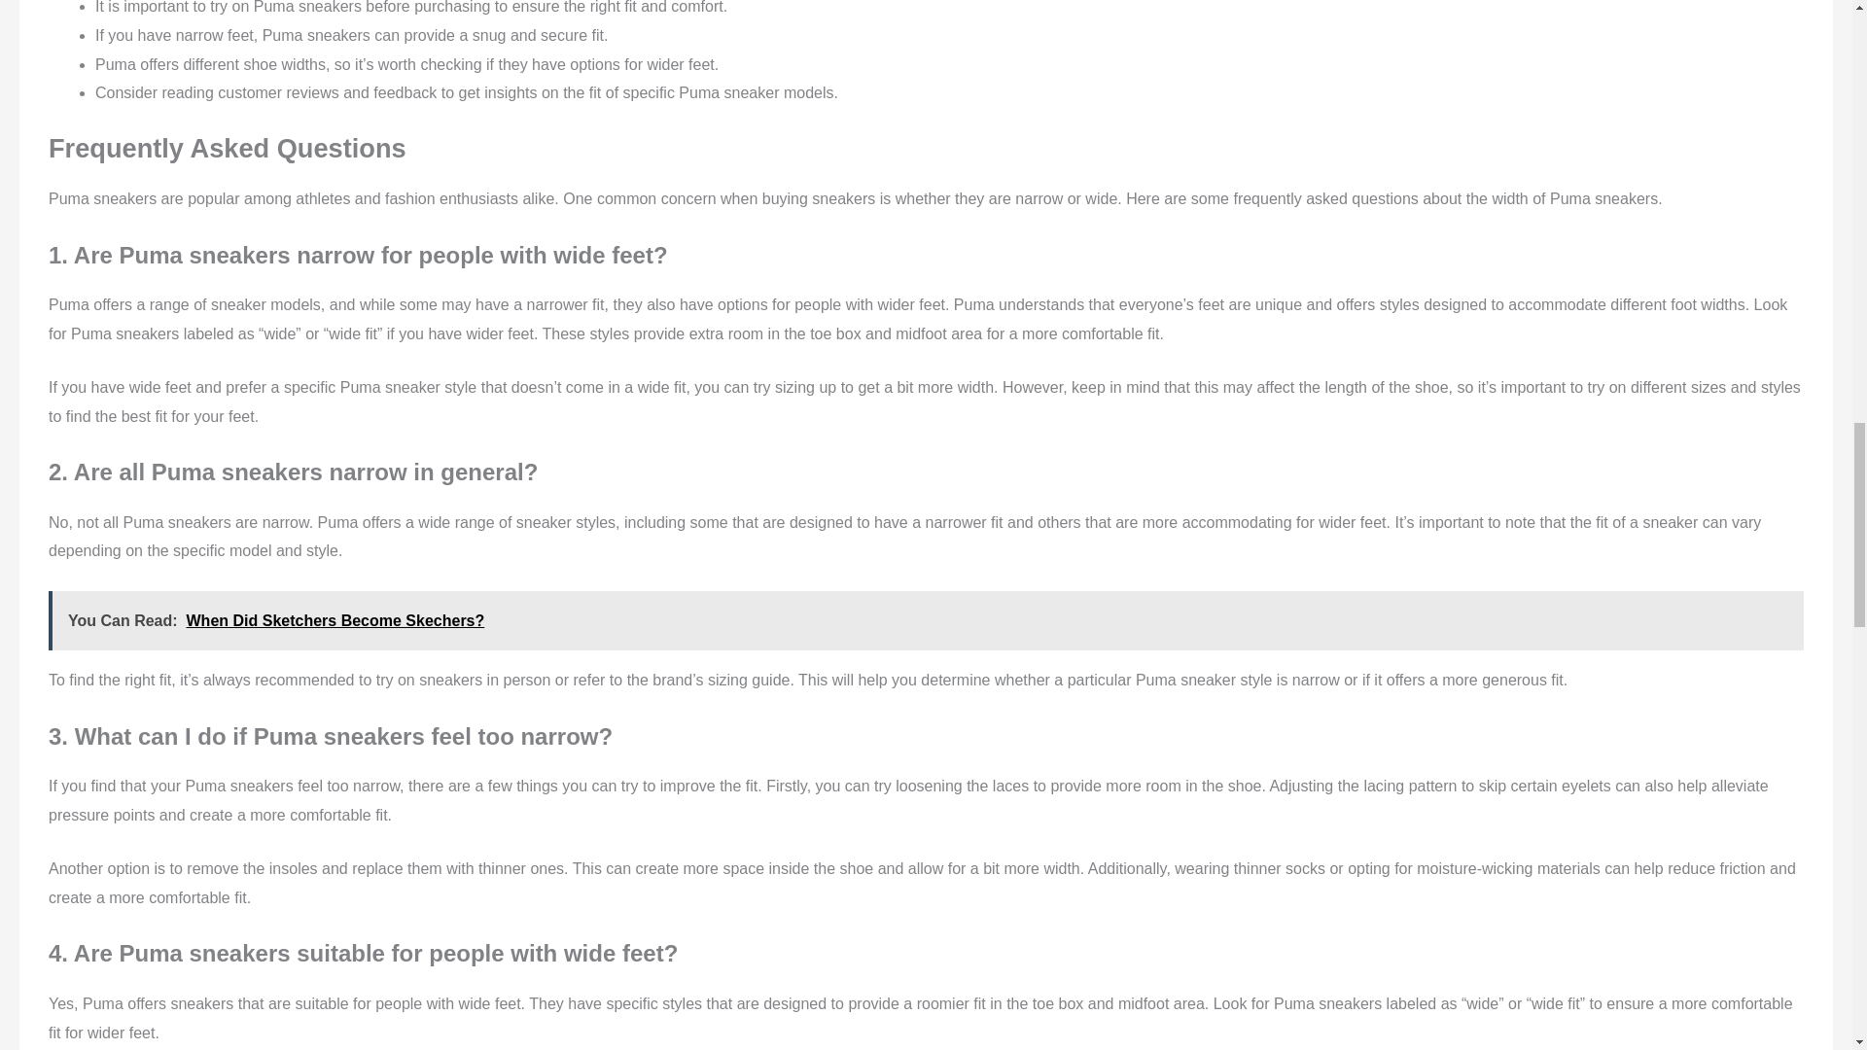  Describe the element at coordinates (926, 620) in the screenshot. I see `You Can Read:  When Did Sketchers Become Skechers?` at that location.